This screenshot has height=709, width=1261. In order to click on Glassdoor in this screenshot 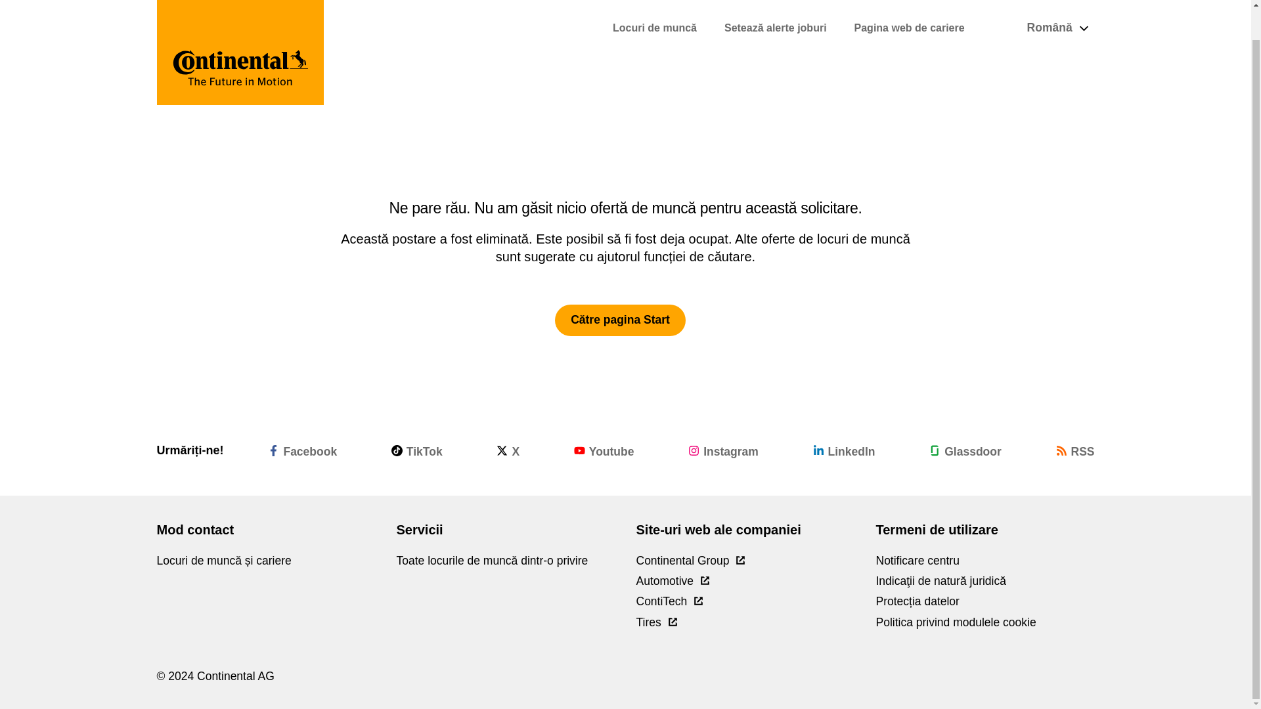, I will do `click(965, 450)`.